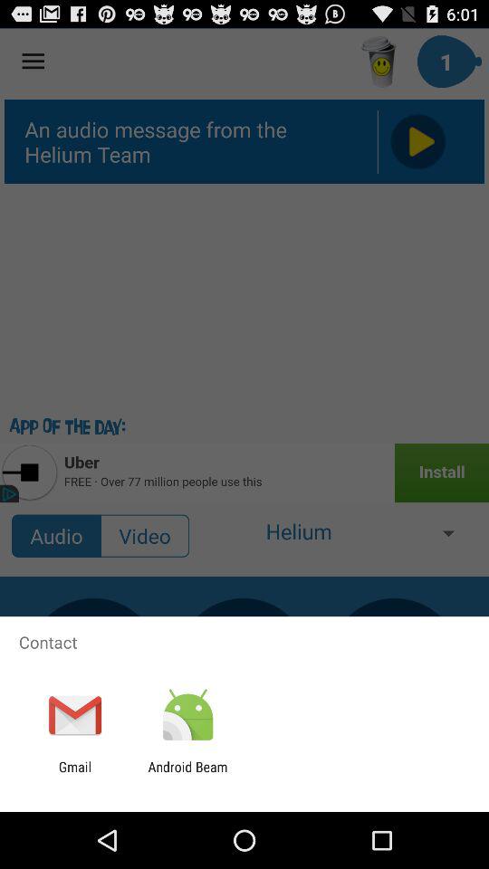 The image size is (489, 869). What do you see at coordinates (187, 775) in the screenshot?
I see `select icon to the right of gmail app` at bounding box center [187, 775].